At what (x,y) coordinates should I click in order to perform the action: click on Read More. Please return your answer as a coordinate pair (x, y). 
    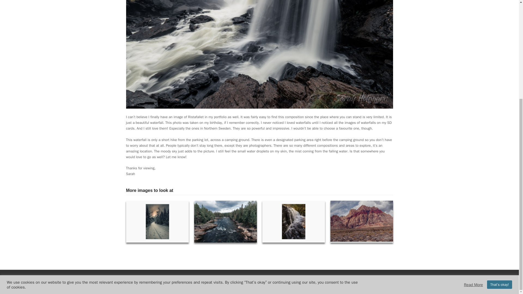
    Looking at the image, I should click on (473, 139).